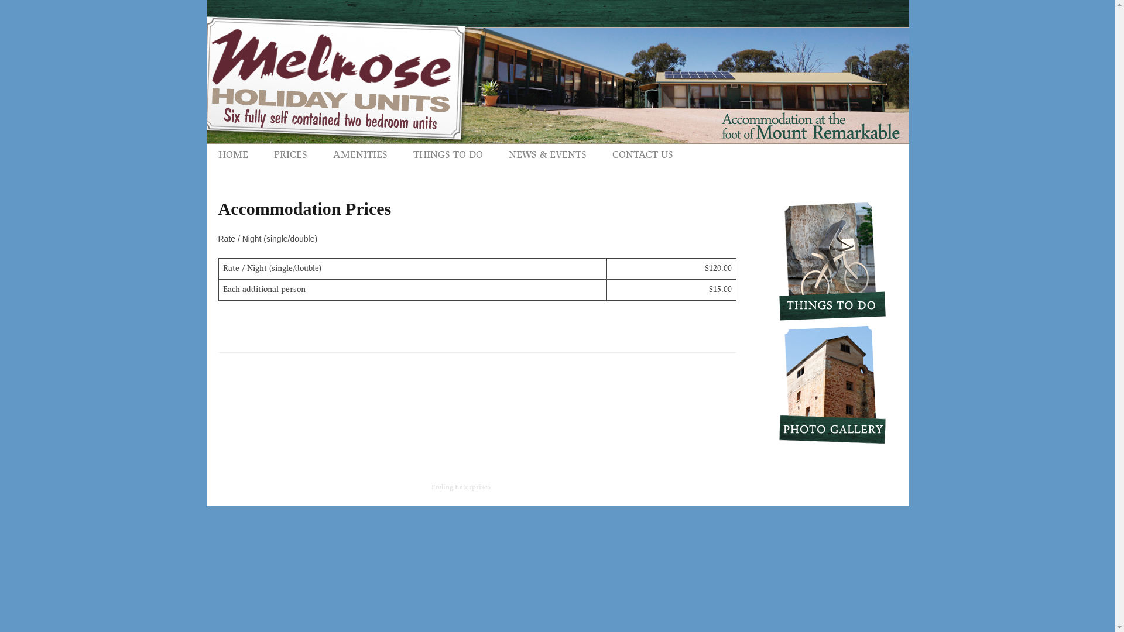  I want to click on AMENITIES, so click(359, 156).